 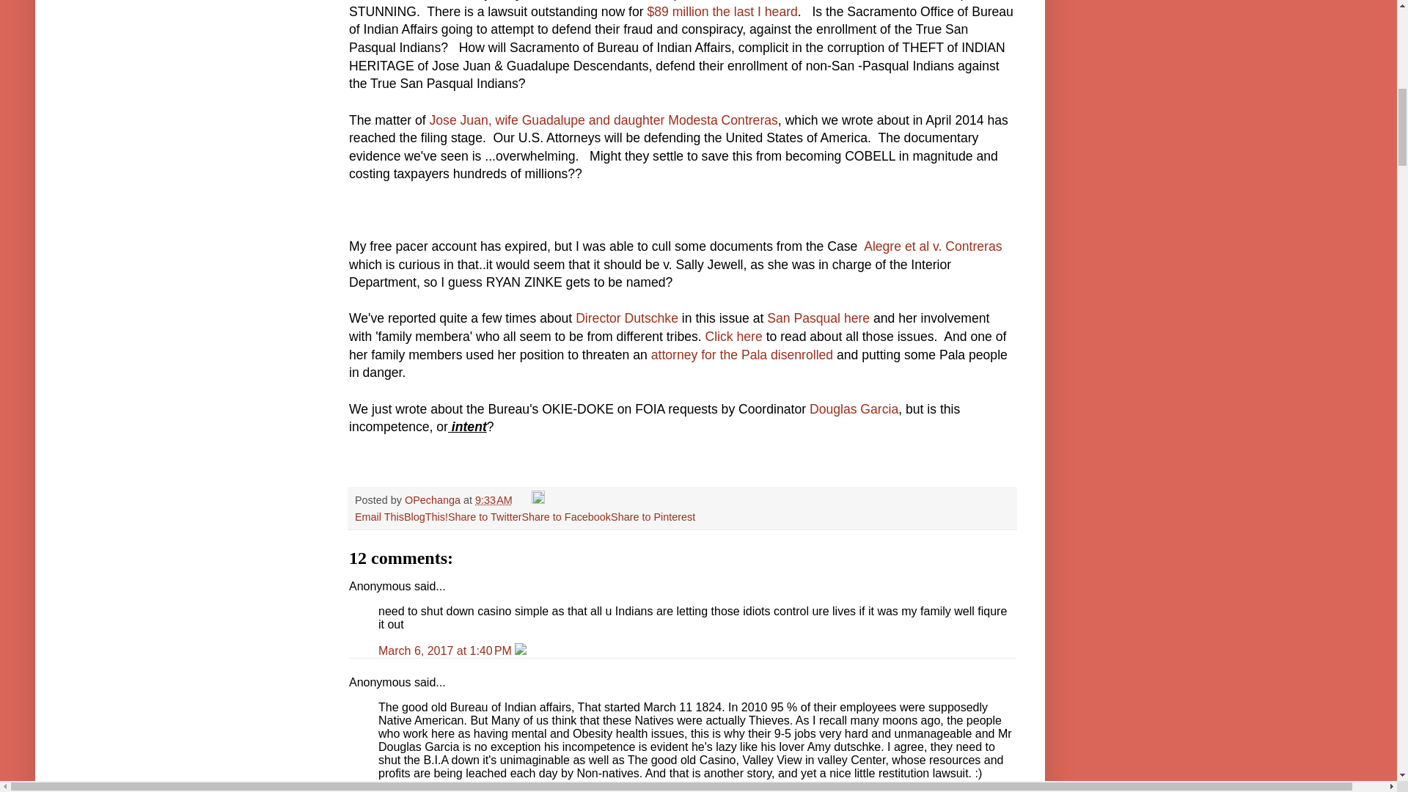 I want to click on BlogThis!, so click(x=425, y=516).